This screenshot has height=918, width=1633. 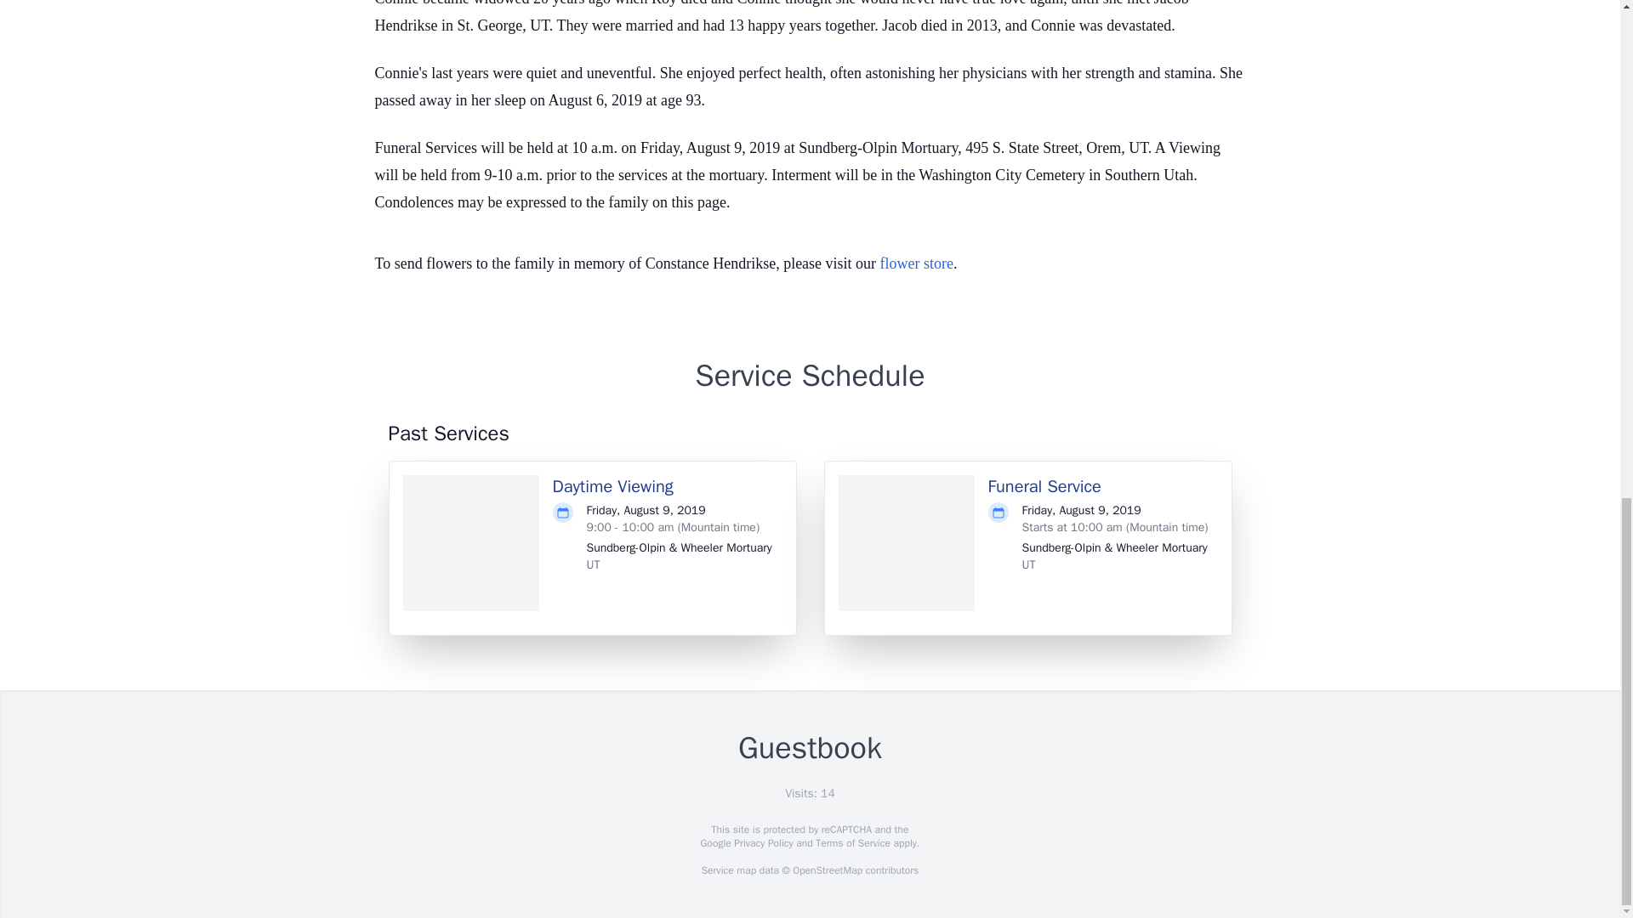 I want to click on Privacy Policy, so click(x=762, y=843).